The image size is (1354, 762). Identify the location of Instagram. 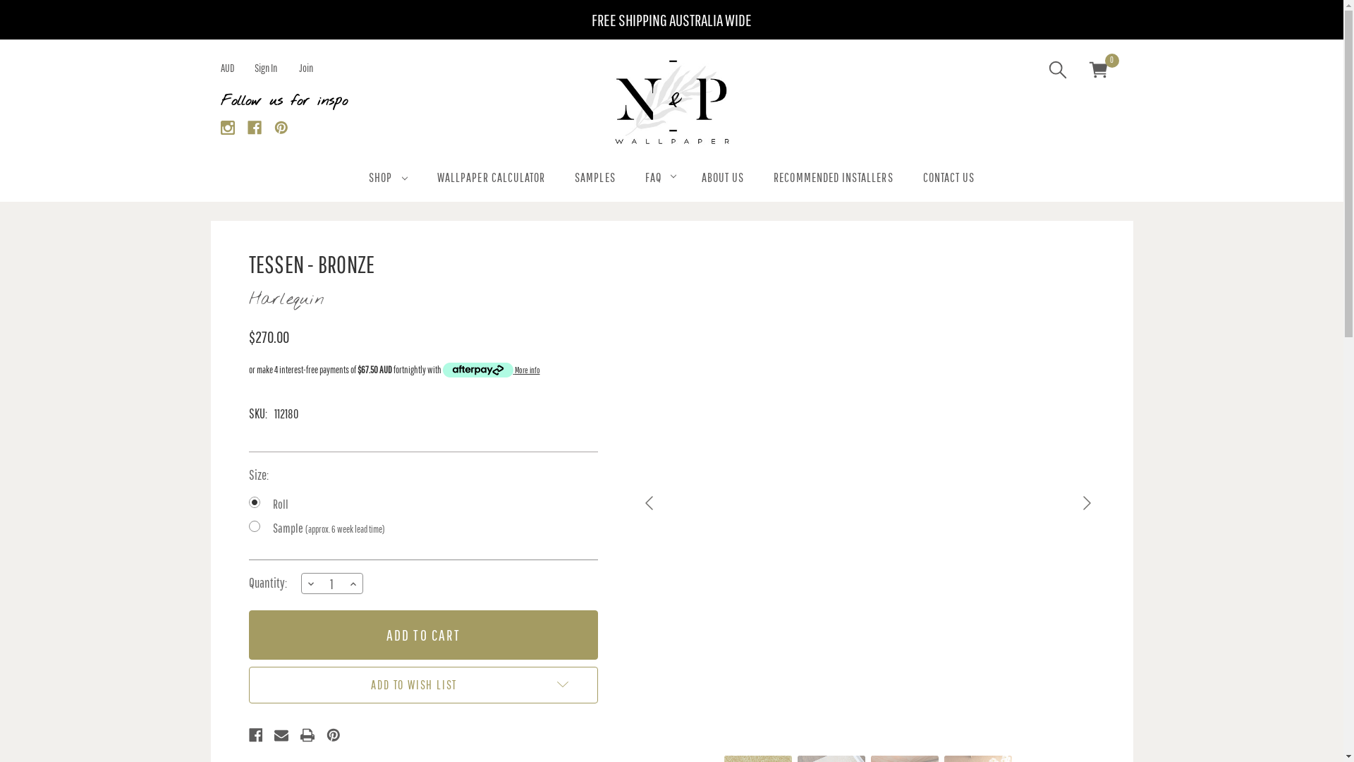
(227, 127).